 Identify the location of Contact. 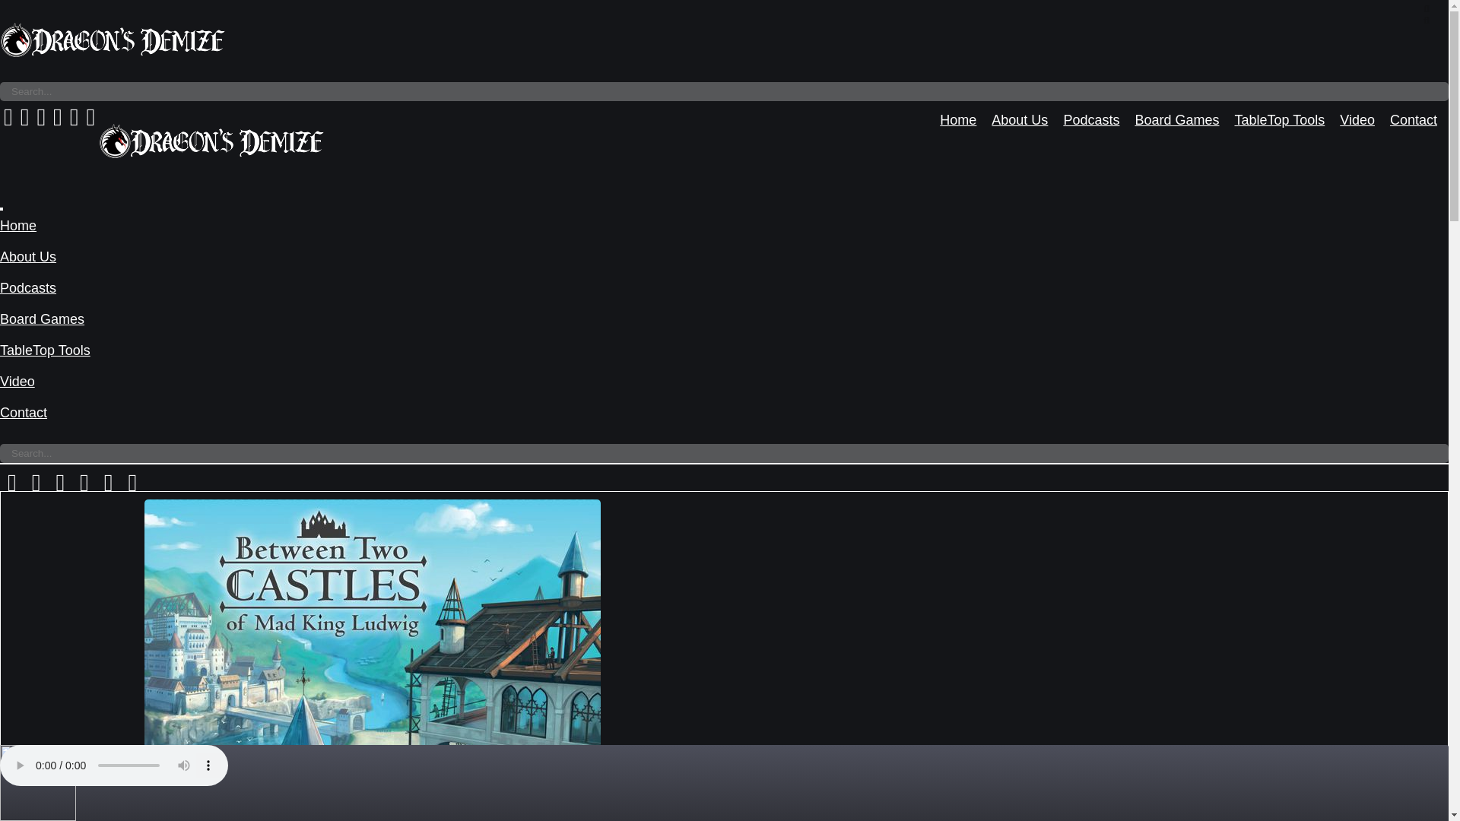
(23, 412).